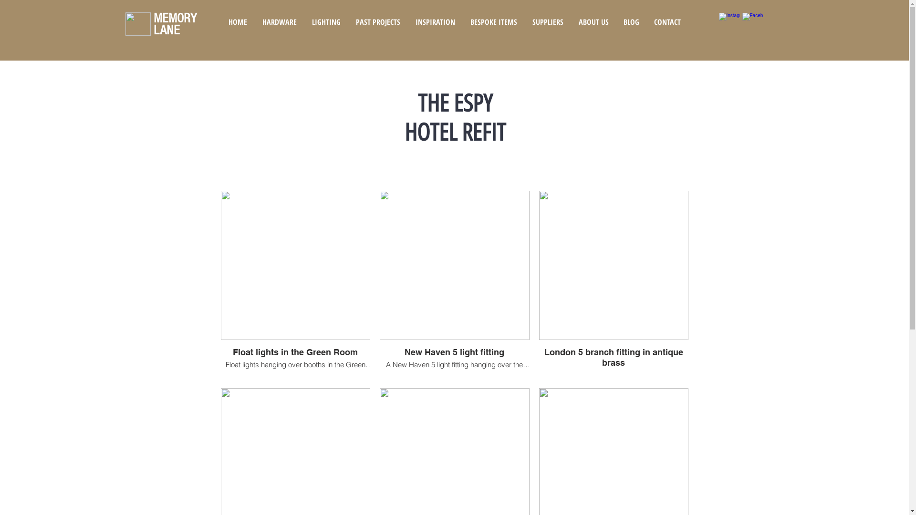  Describe the element at coordinates (378, 22) in the screenshot. I see `PAST PROJECTS` at that location.